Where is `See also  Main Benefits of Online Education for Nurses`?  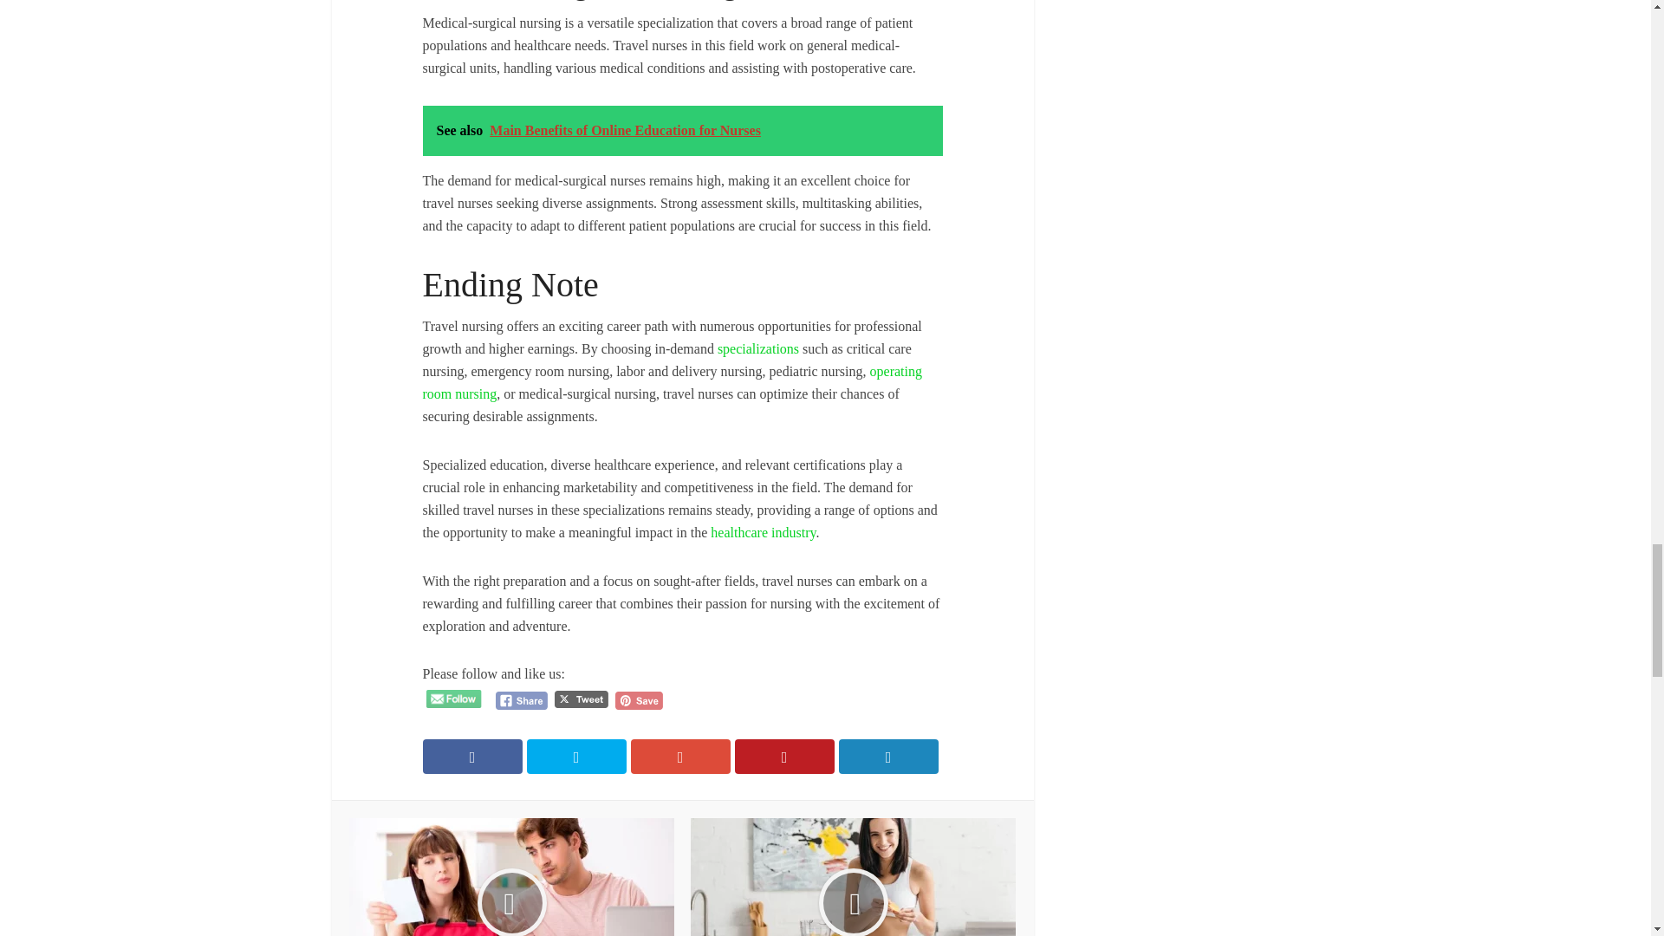
See also  Main Benefits of Online Education for Nurses is located at coordinates (683, 131).